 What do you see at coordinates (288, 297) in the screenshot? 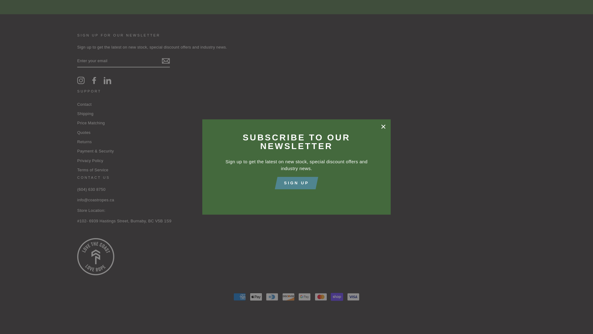
I see `Discover` at bounding box center [288, 297].